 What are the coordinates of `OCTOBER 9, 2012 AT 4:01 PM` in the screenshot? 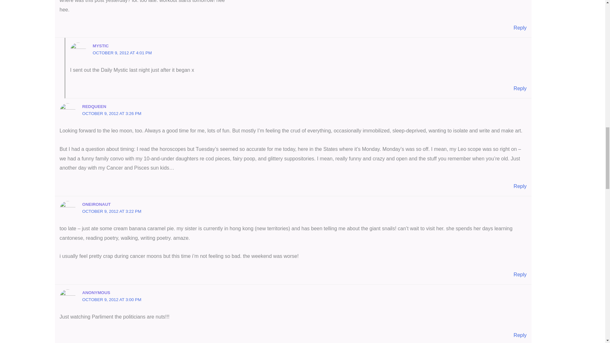 It's located at (122, 53).